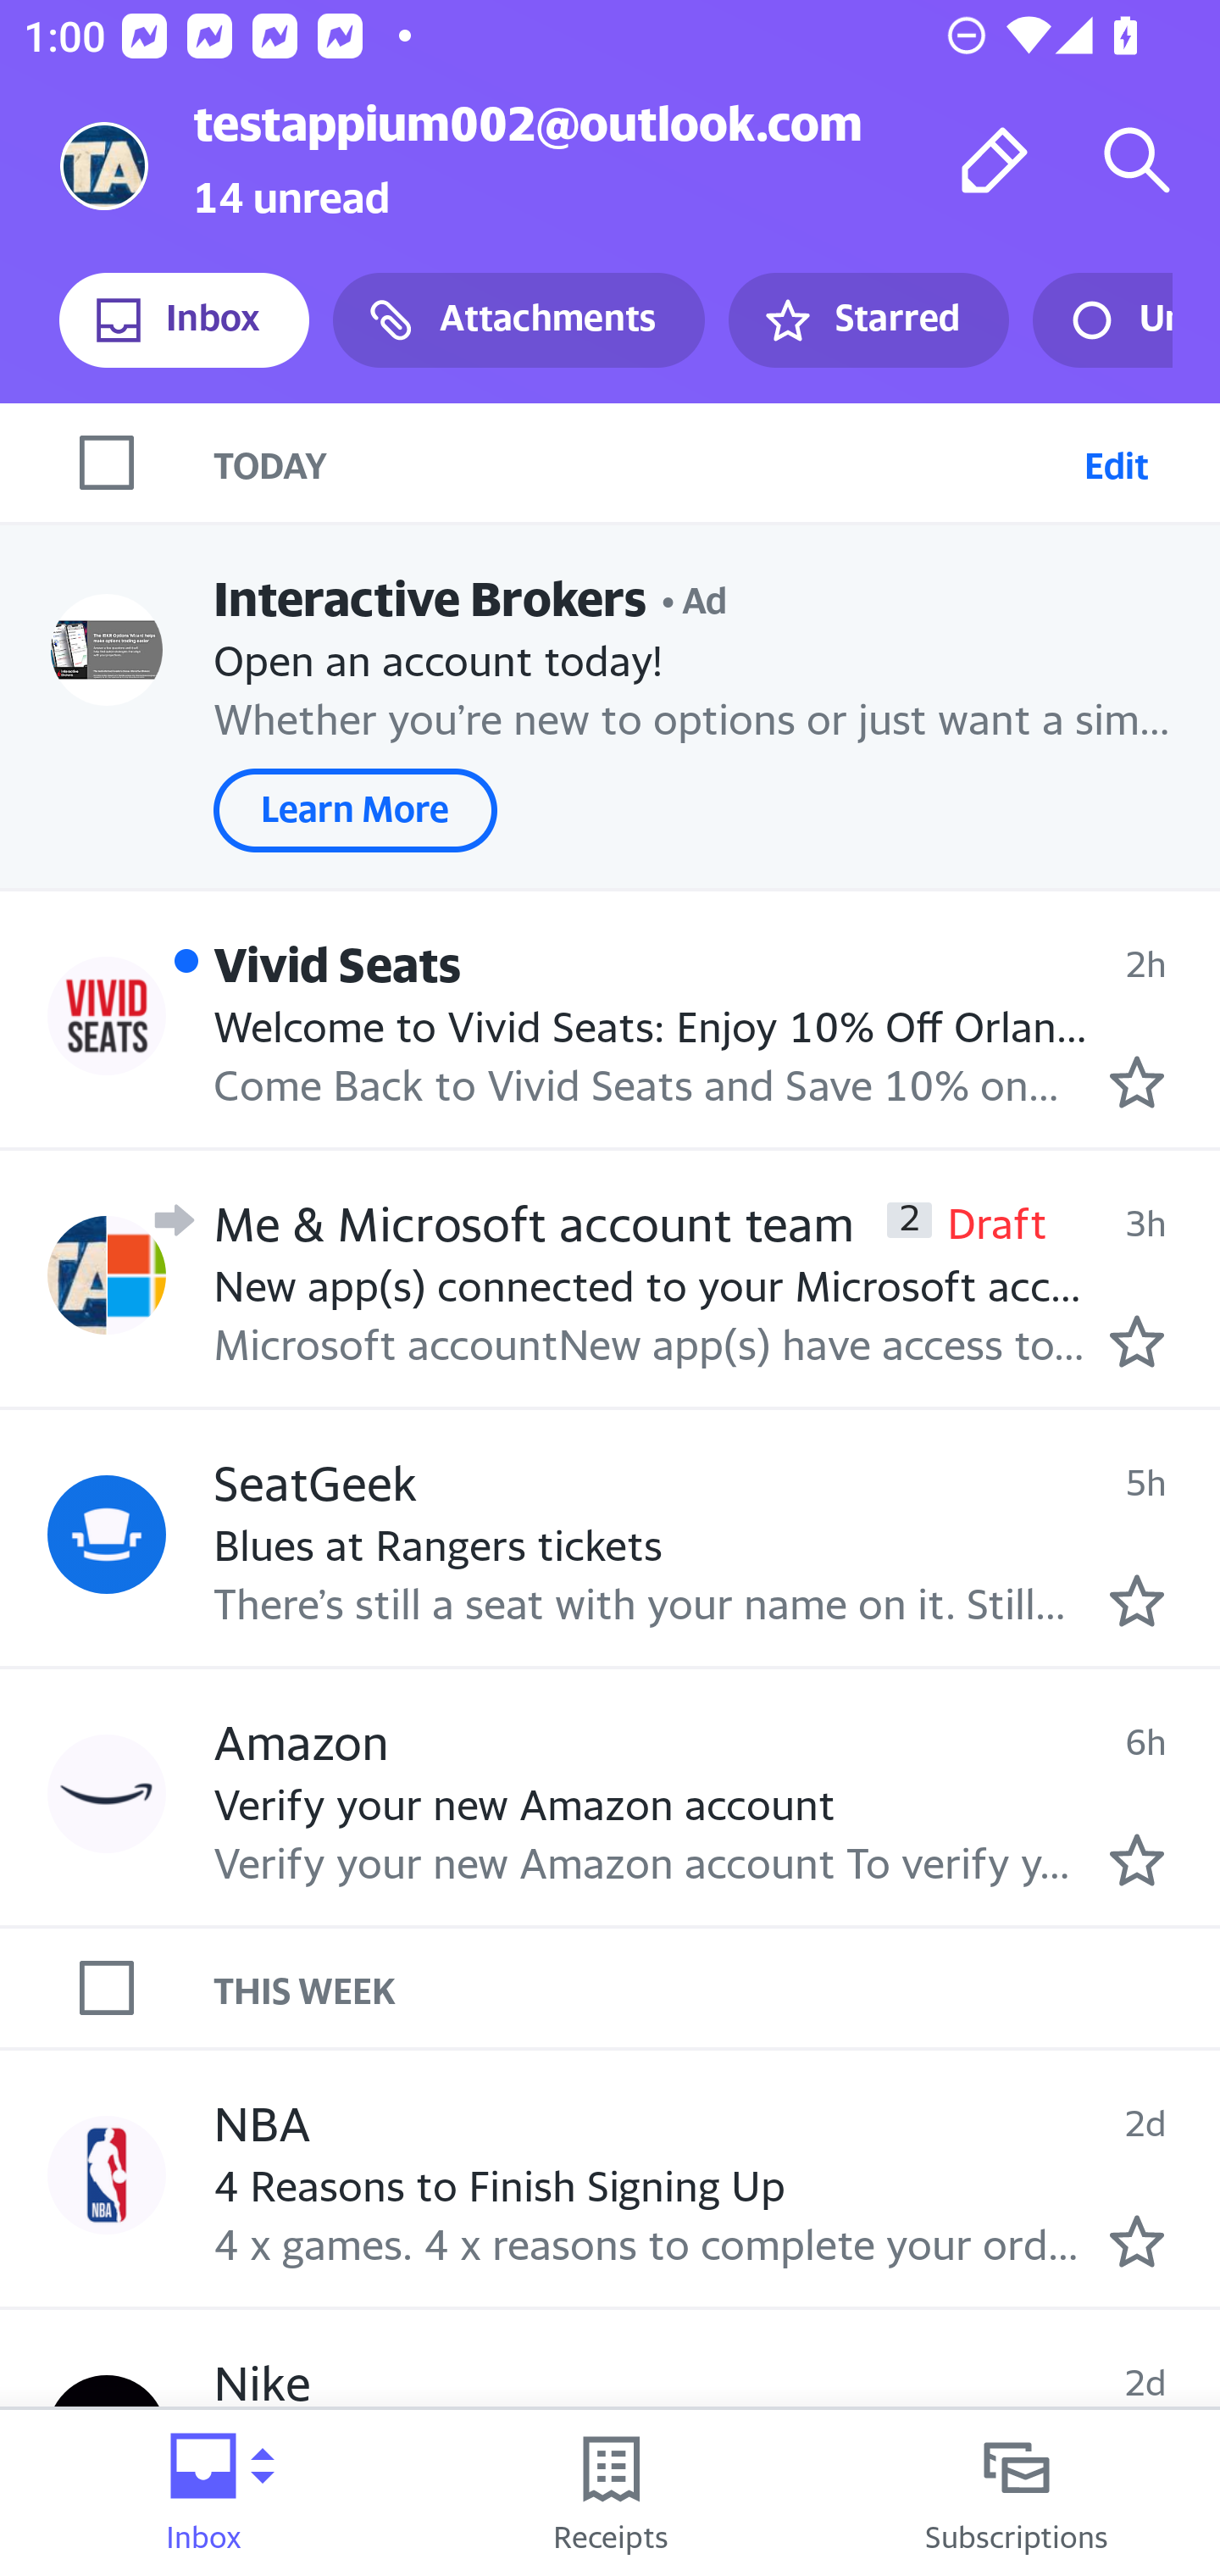  What do you see at coordinates (1116, 462) in the screenshot?
I see `Edit Select emails` at bounding box center [1116, 462].